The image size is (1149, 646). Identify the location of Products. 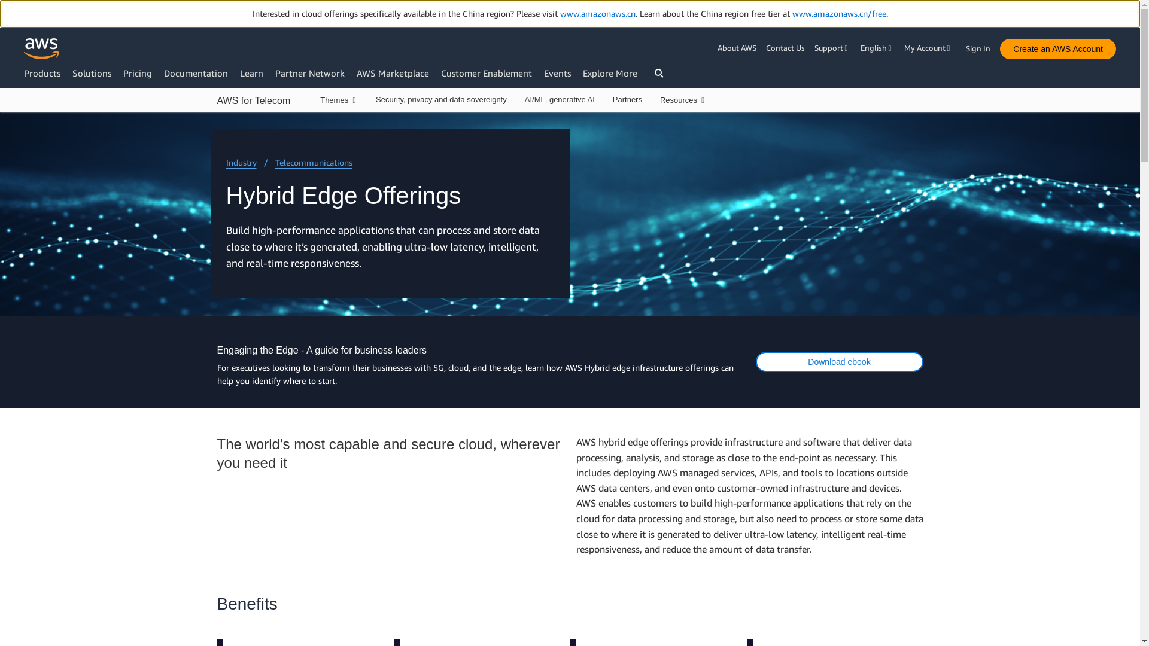
(42, 73).